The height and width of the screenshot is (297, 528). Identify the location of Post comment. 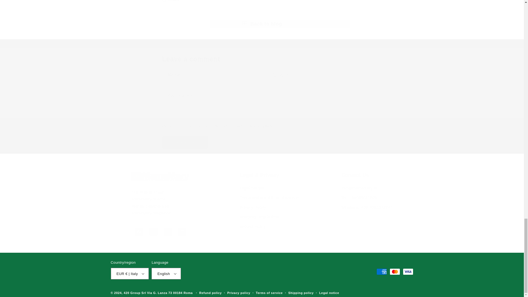
(185, 142).